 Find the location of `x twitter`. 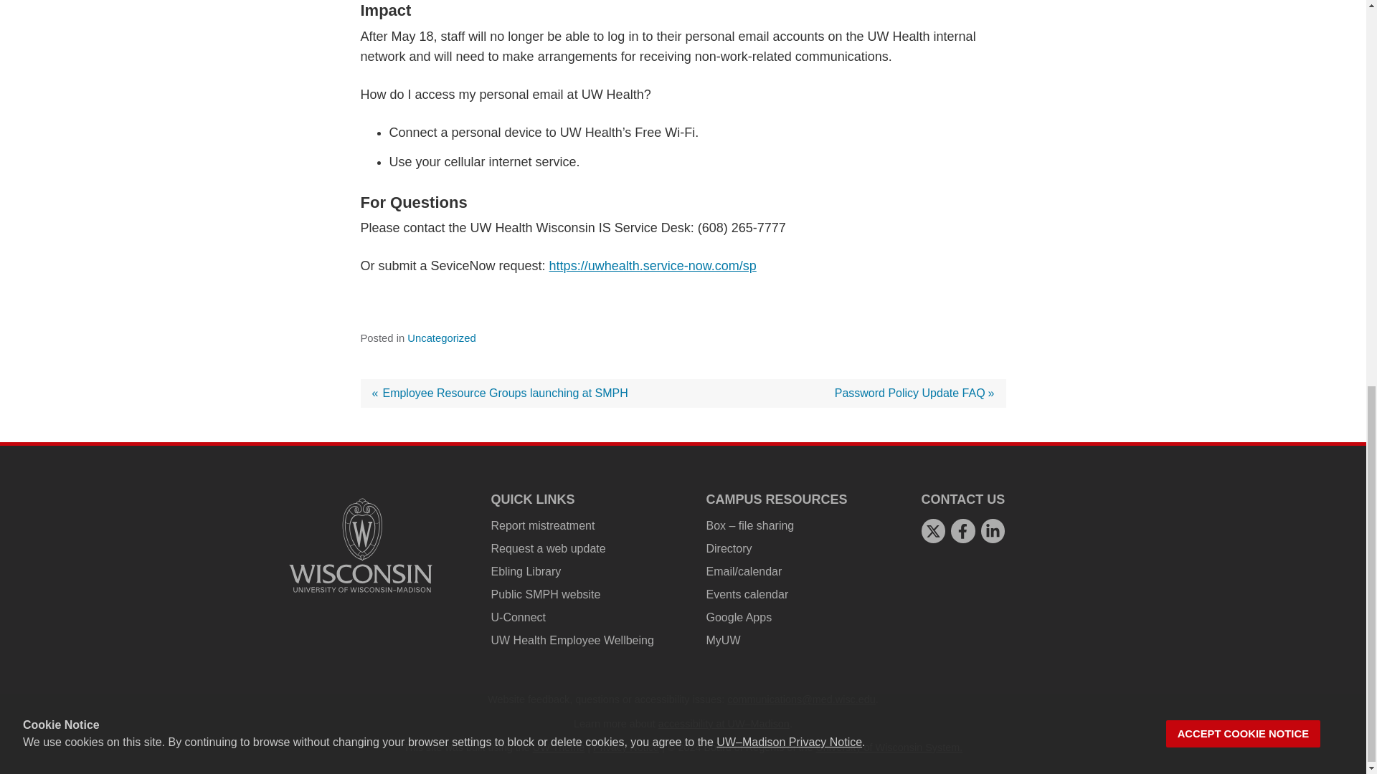

x twitter is located at coordinates (932, 531).